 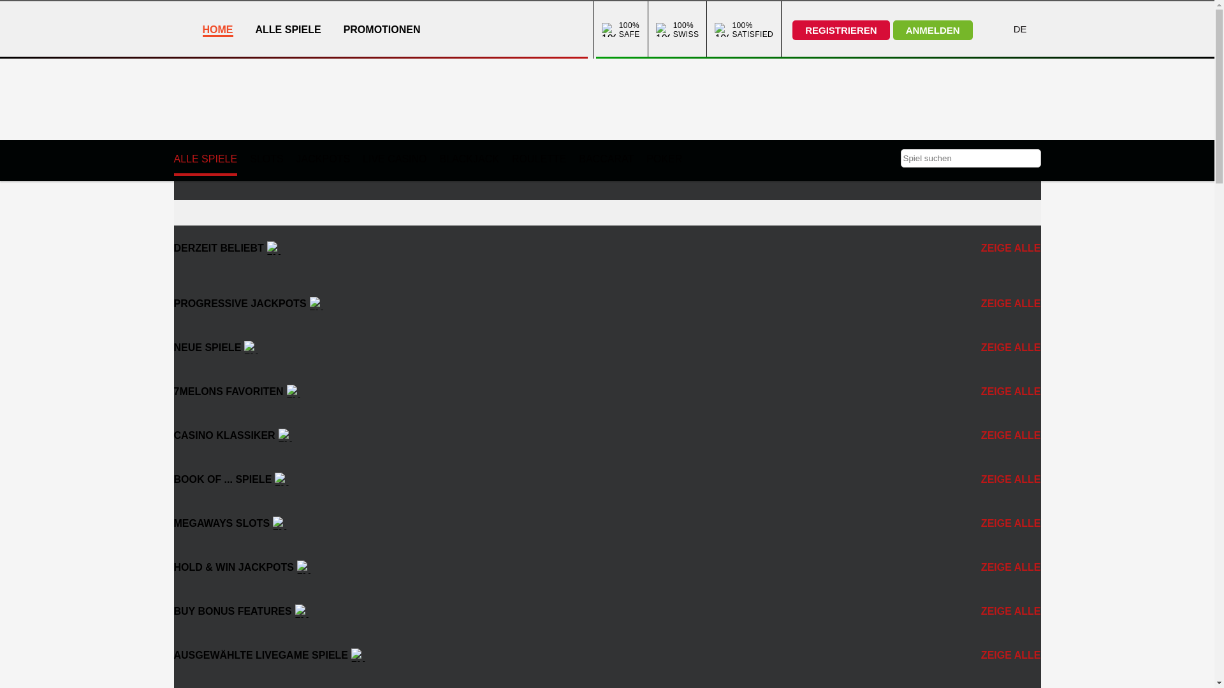 What do you see at coordinates (251, 348) in the screenshot?
I see `7Melons Online Casino` at bounding box center [251, 348].